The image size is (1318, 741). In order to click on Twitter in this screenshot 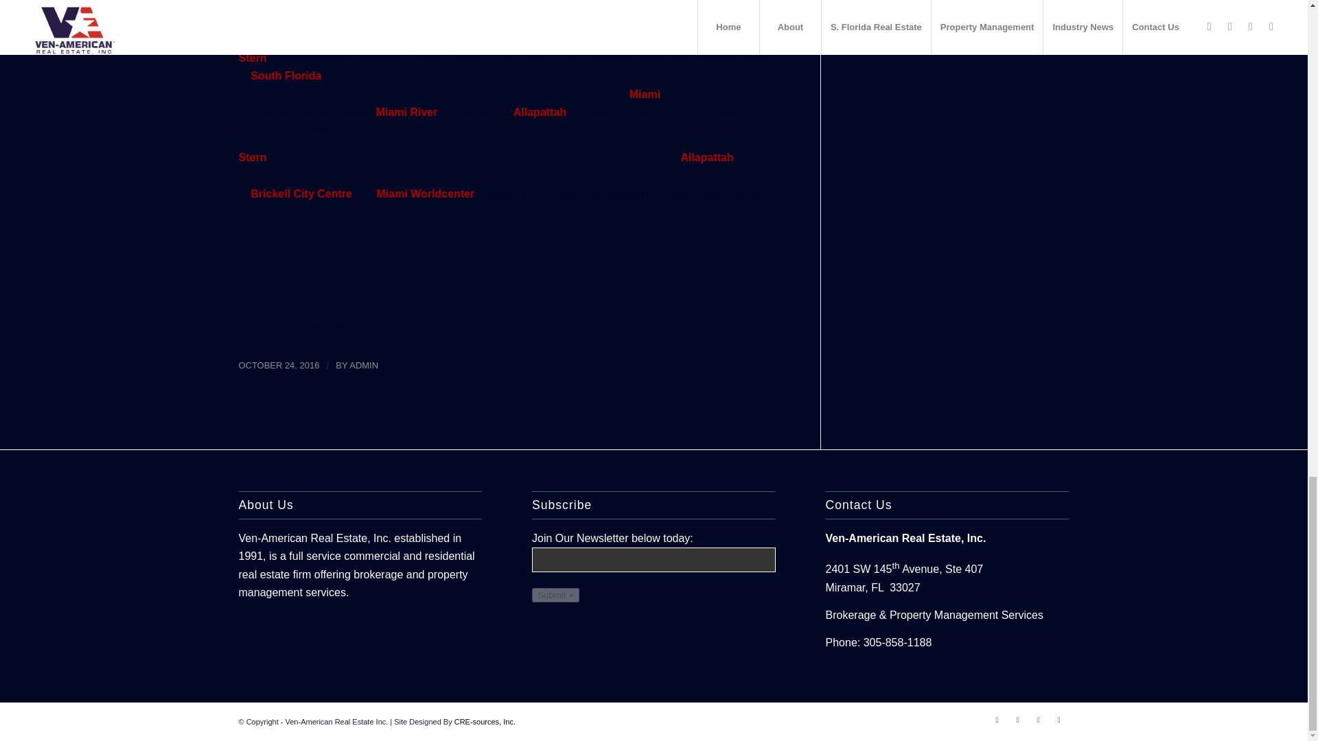, I will do `click(1017, 719)`.